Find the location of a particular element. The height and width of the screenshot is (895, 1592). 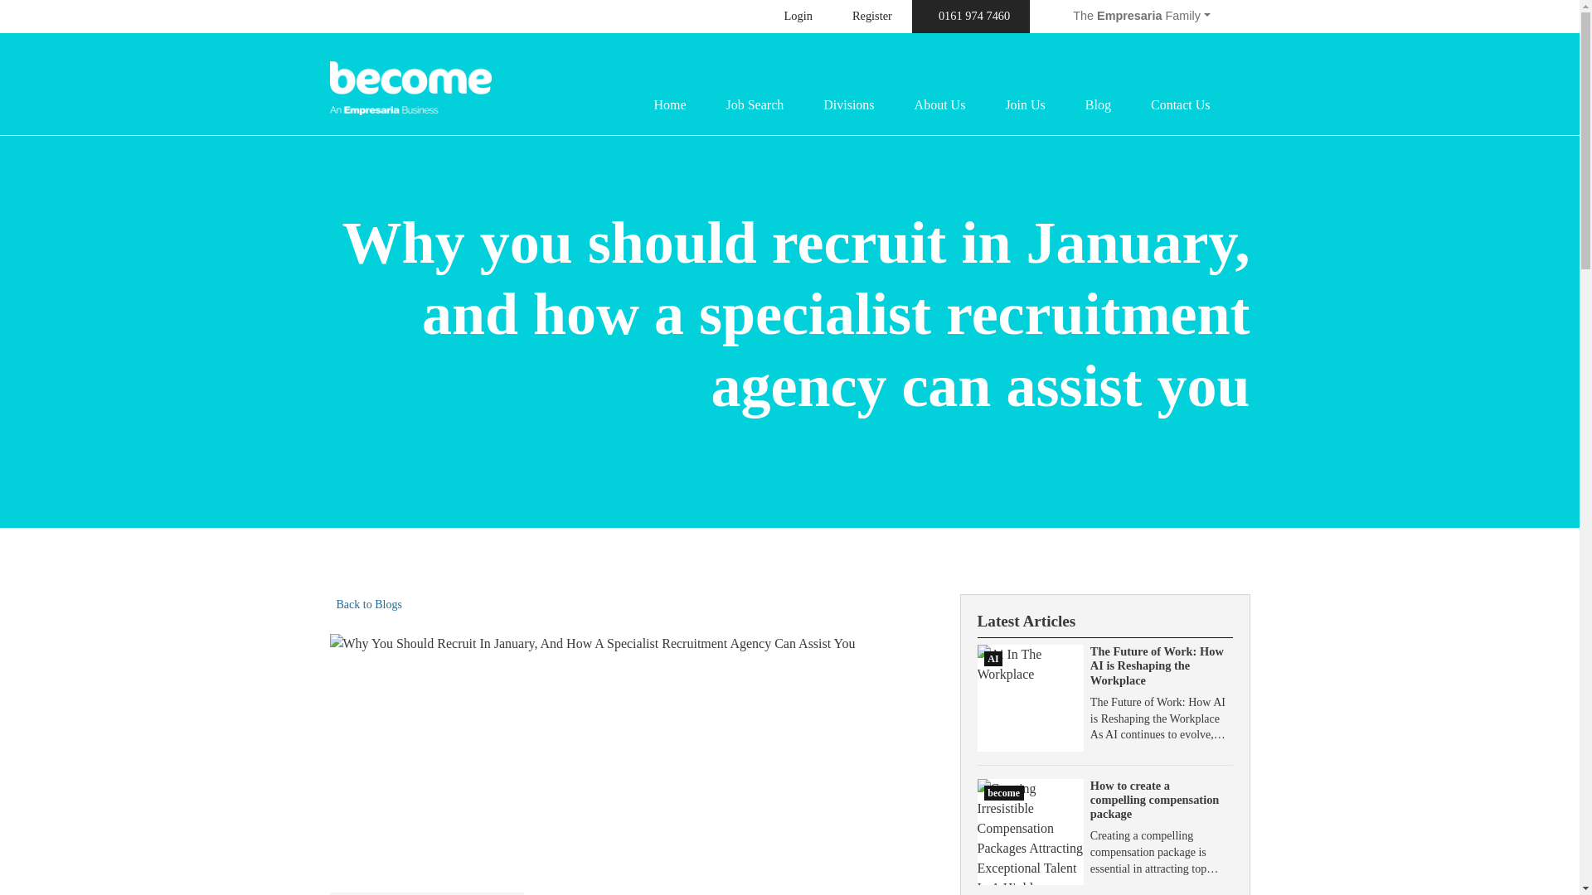

Join Us is located at coordinates (1024, 104).